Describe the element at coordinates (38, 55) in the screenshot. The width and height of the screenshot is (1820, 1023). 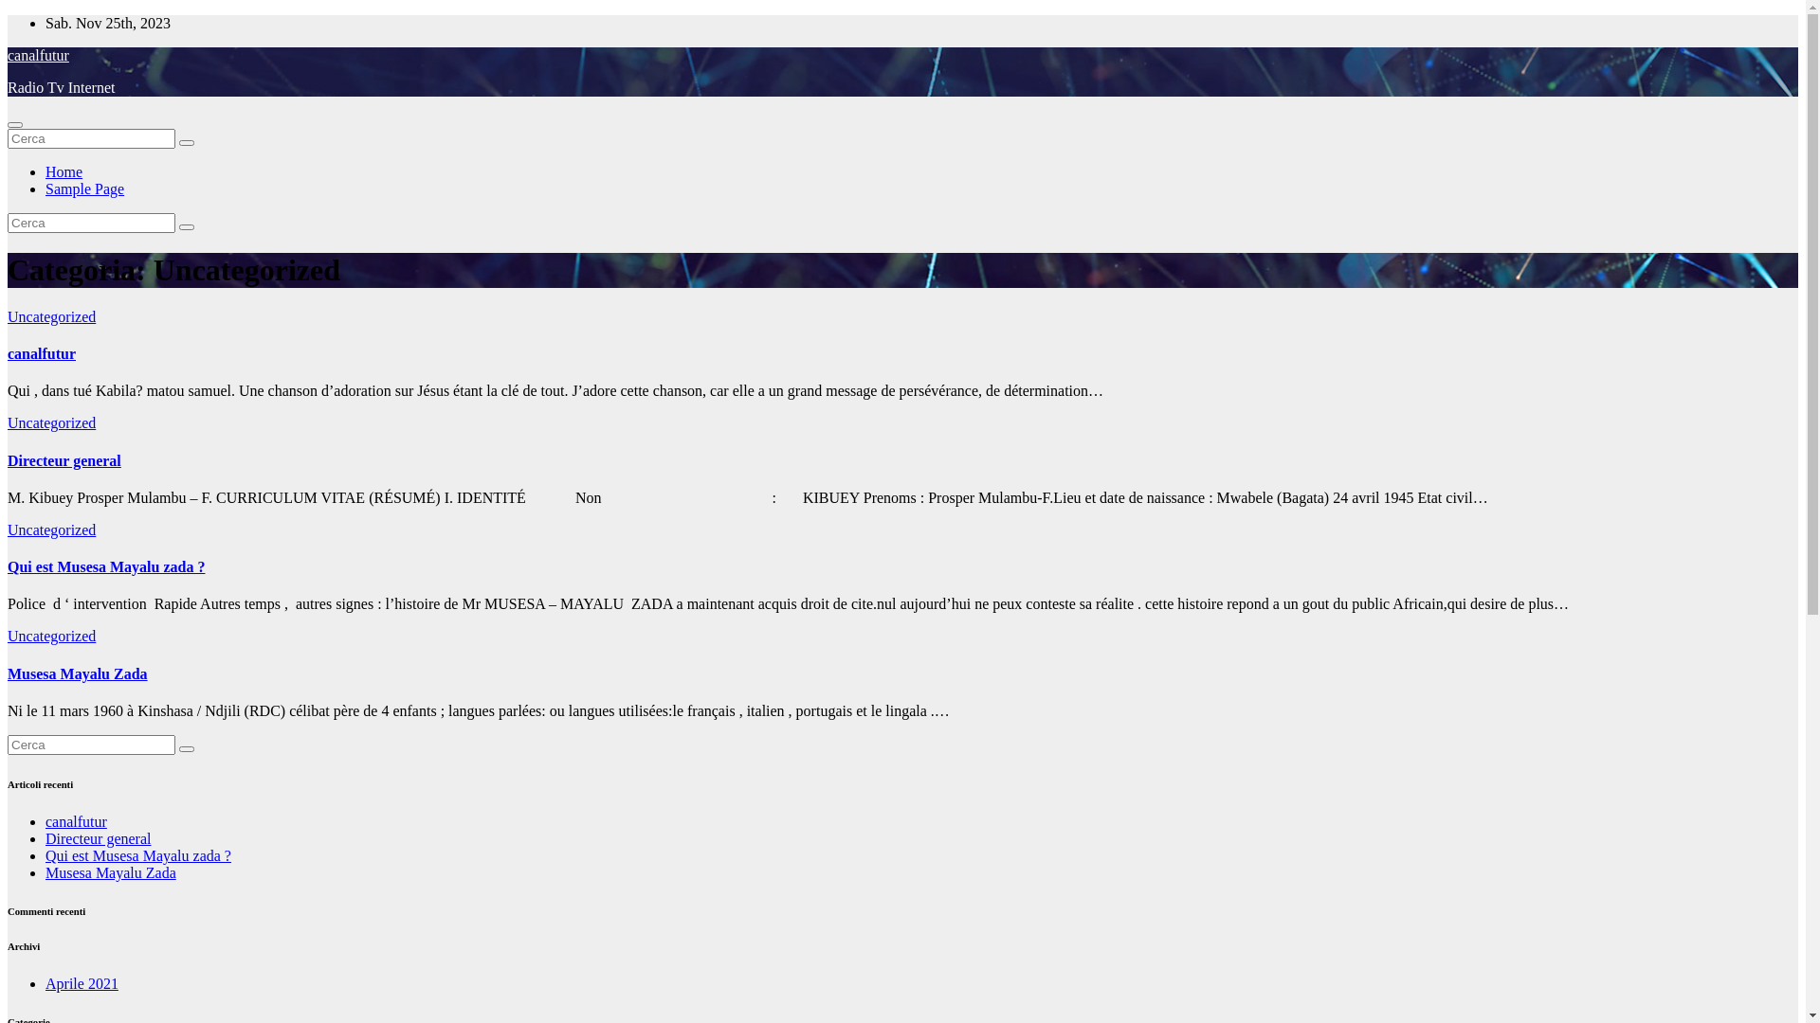
I see `canalfutur` at that location.